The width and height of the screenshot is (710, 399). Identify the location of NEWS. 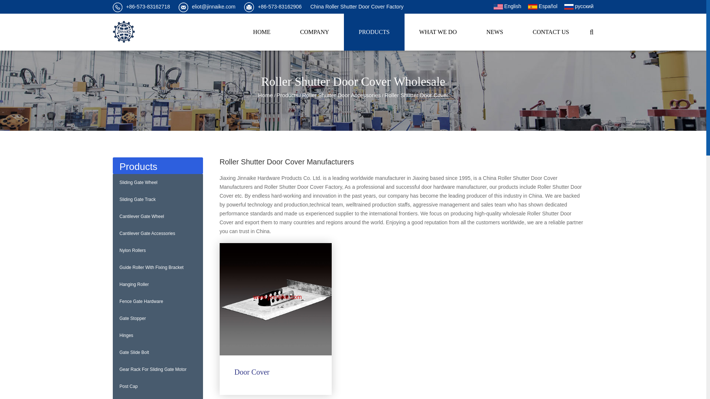
(494, 32).